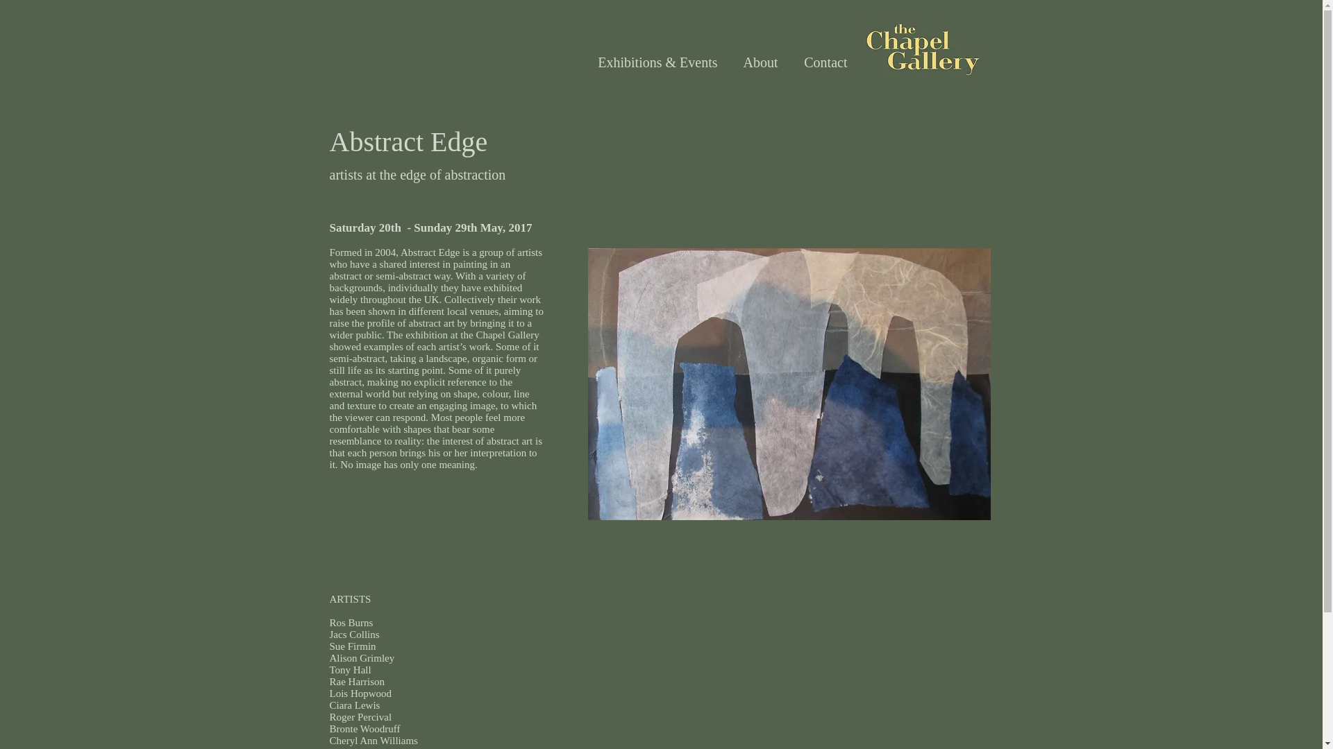  What do you see at coordinates (757, 62) in the screenshot?
I see `About` at bounding box center [757, 62].